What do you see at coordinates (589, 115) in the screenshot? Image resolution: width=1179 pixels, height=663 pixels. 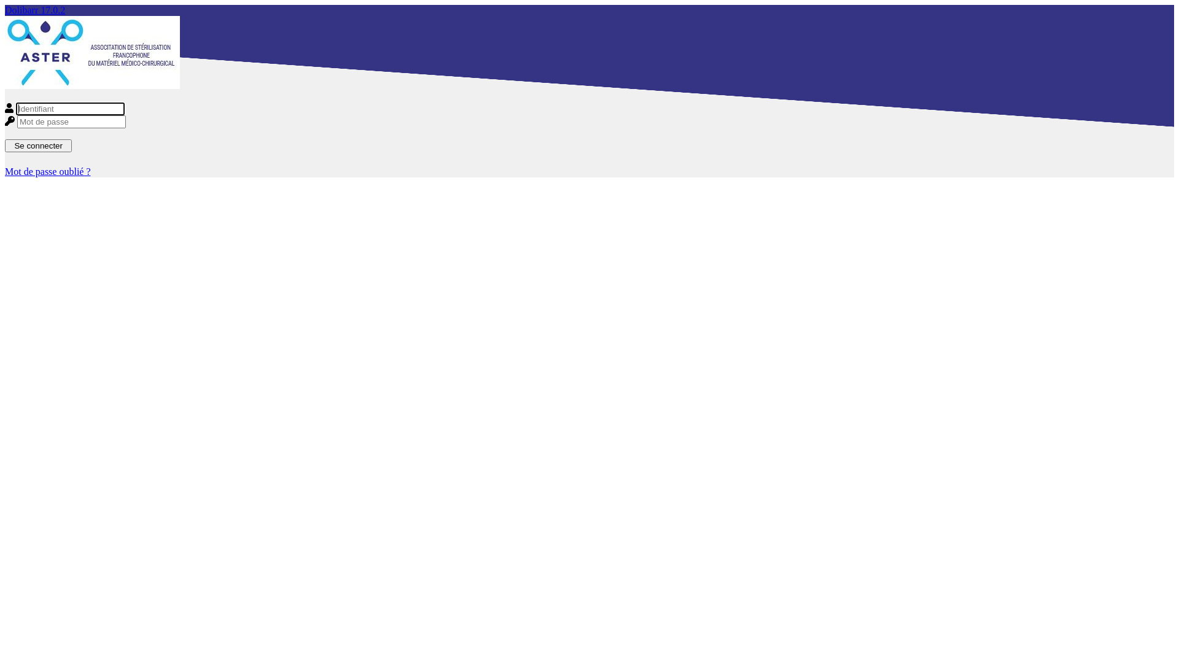 I see `Saisir les informations de connexion` at bounding box center [589, 115].